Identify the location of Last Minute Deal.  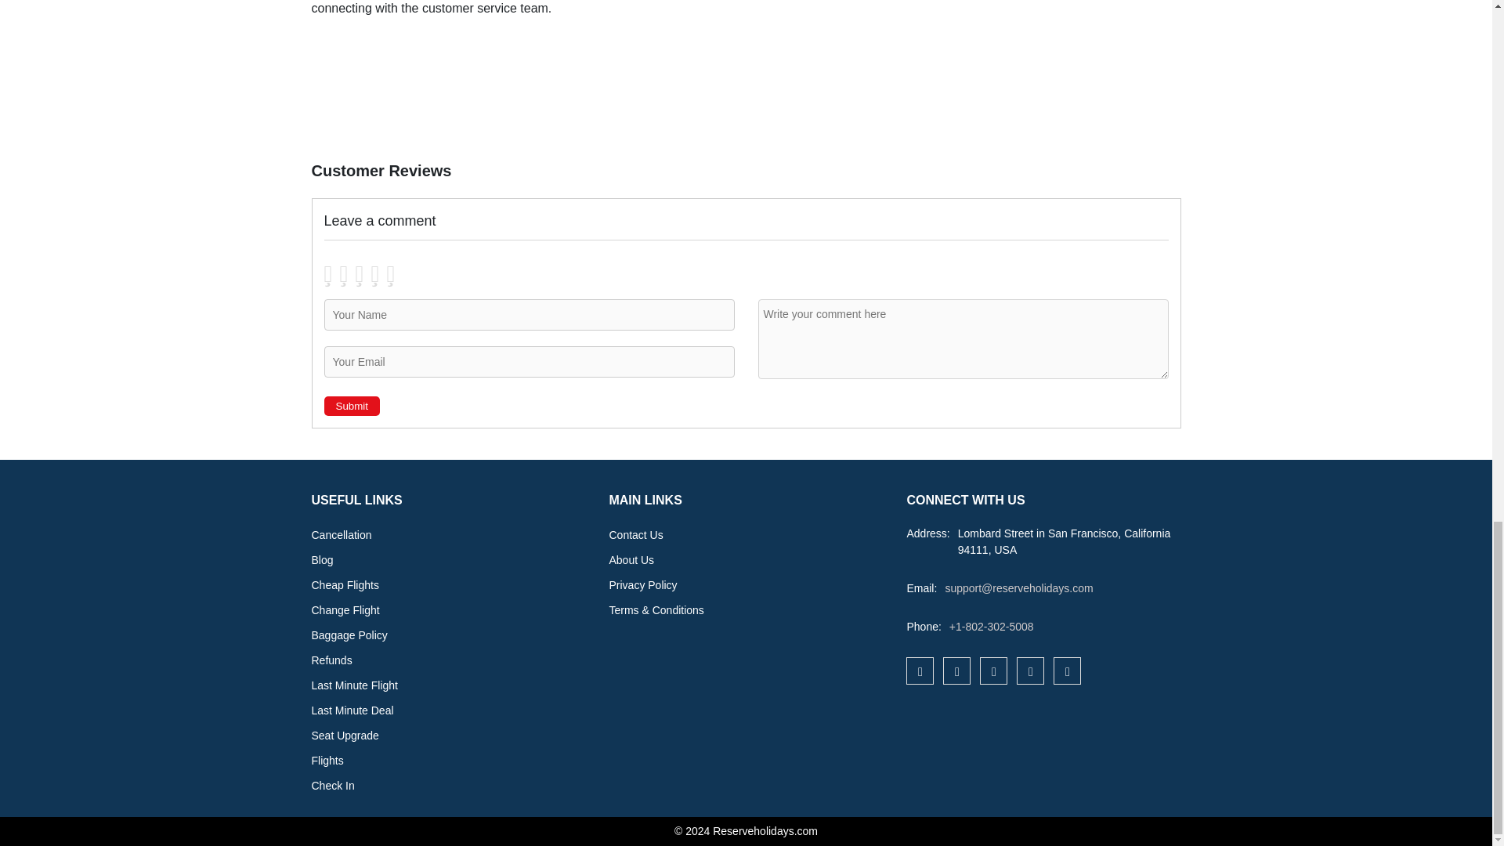
(352, 710).